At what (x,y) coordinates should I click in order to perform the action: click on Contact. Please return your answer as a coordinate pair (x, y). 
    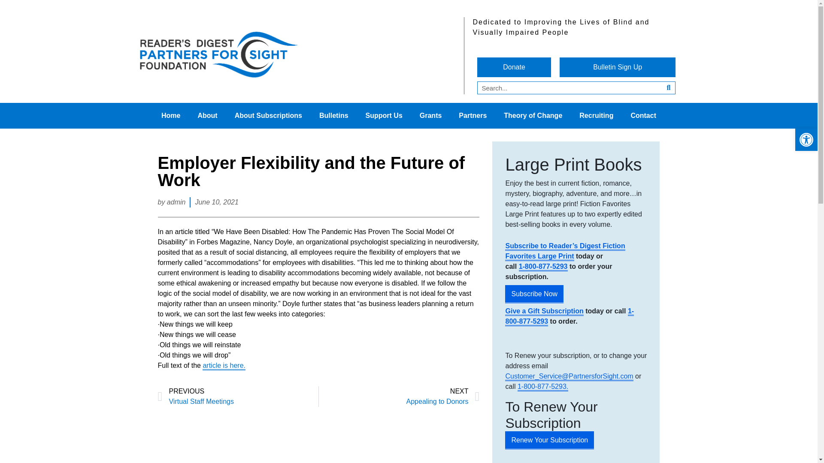
    Looking at the image, I should click on (643, 116).